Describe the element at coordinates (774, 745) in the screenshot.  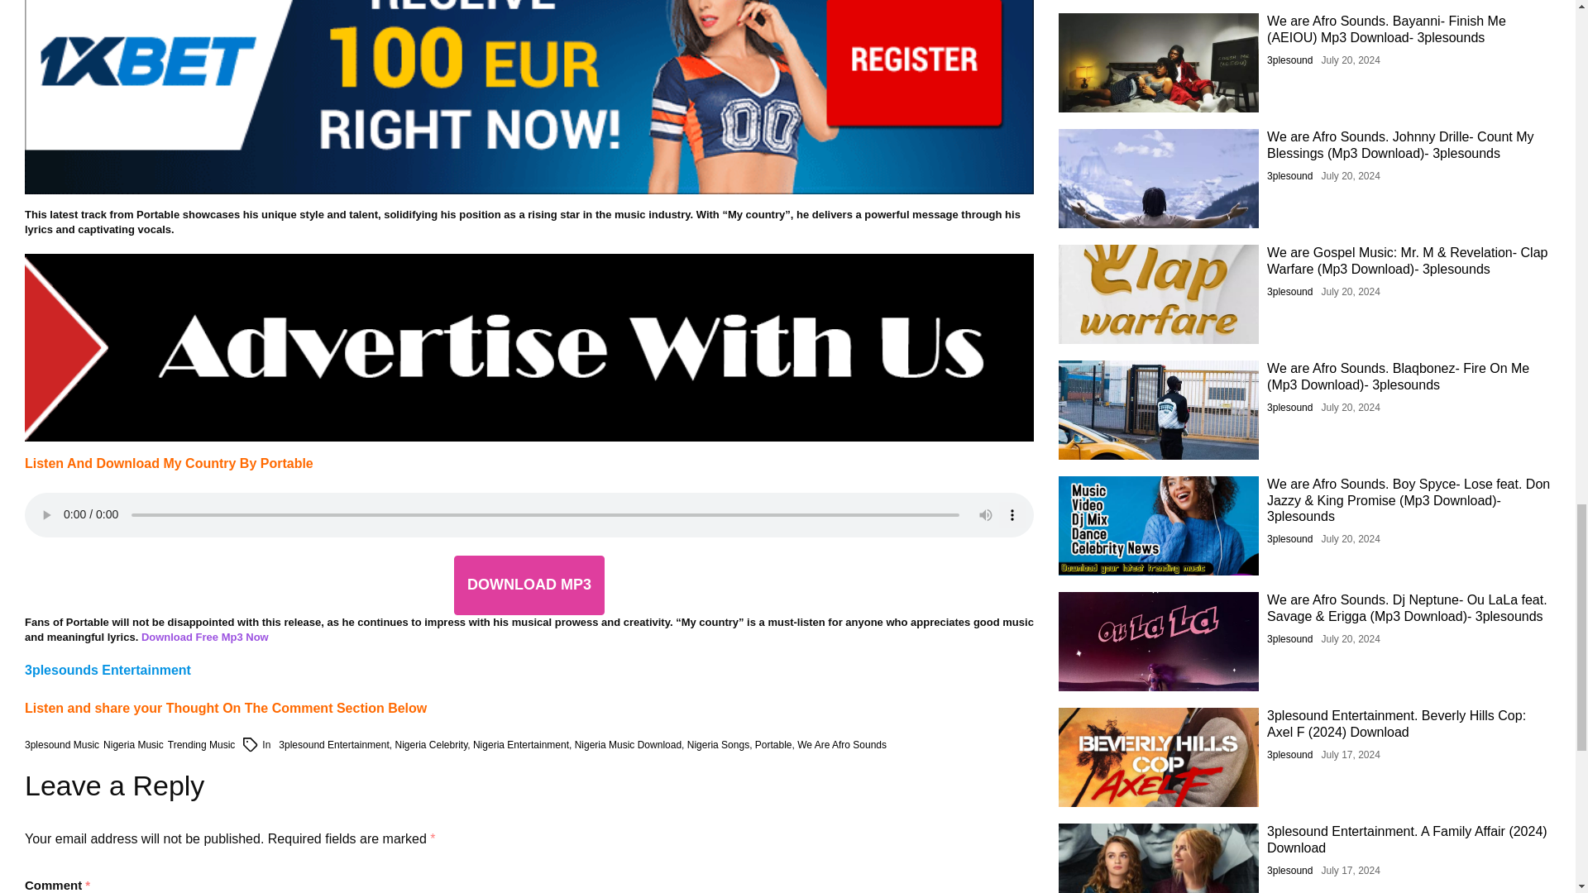
I see `Portable` at that location.